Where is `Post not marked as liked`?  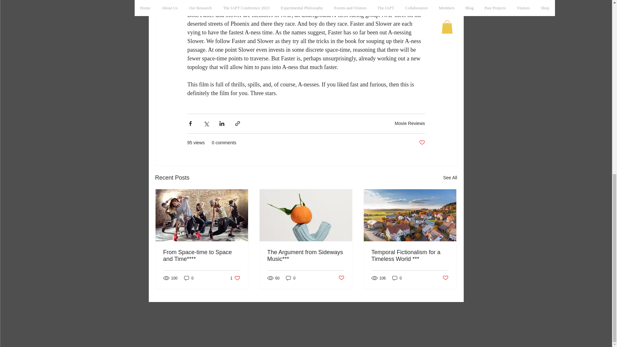
Post not marked as liked is located at coordinates (341, 278).